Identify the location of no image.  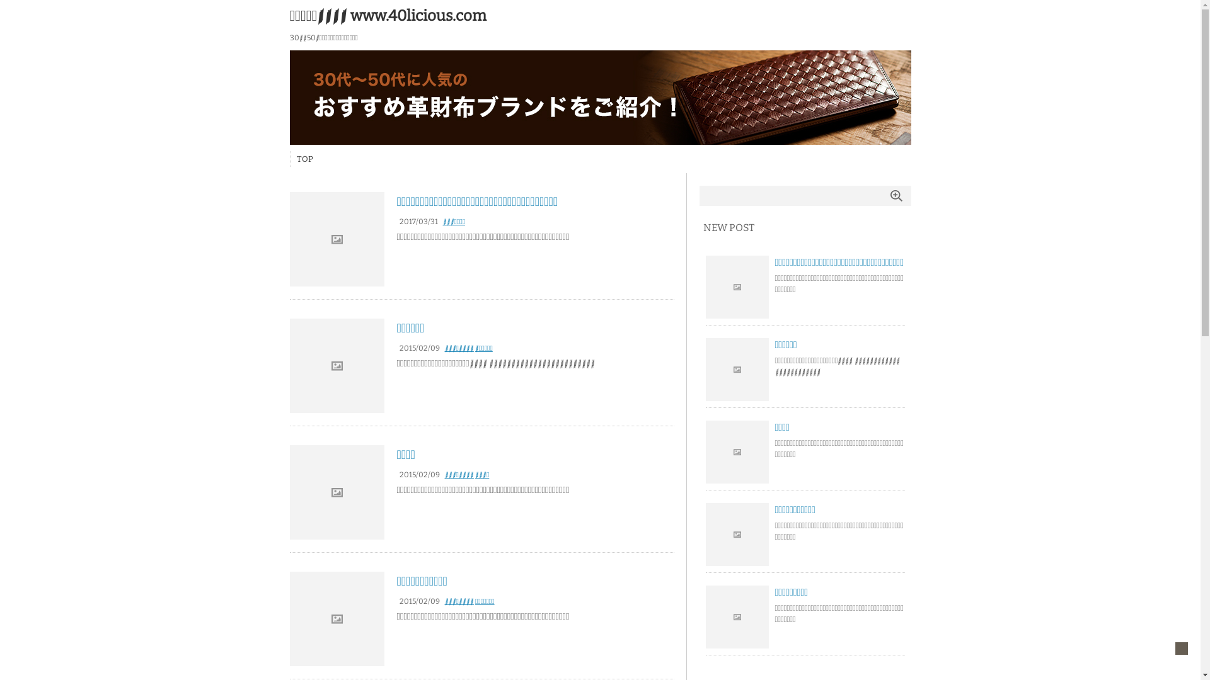
(337, 619).